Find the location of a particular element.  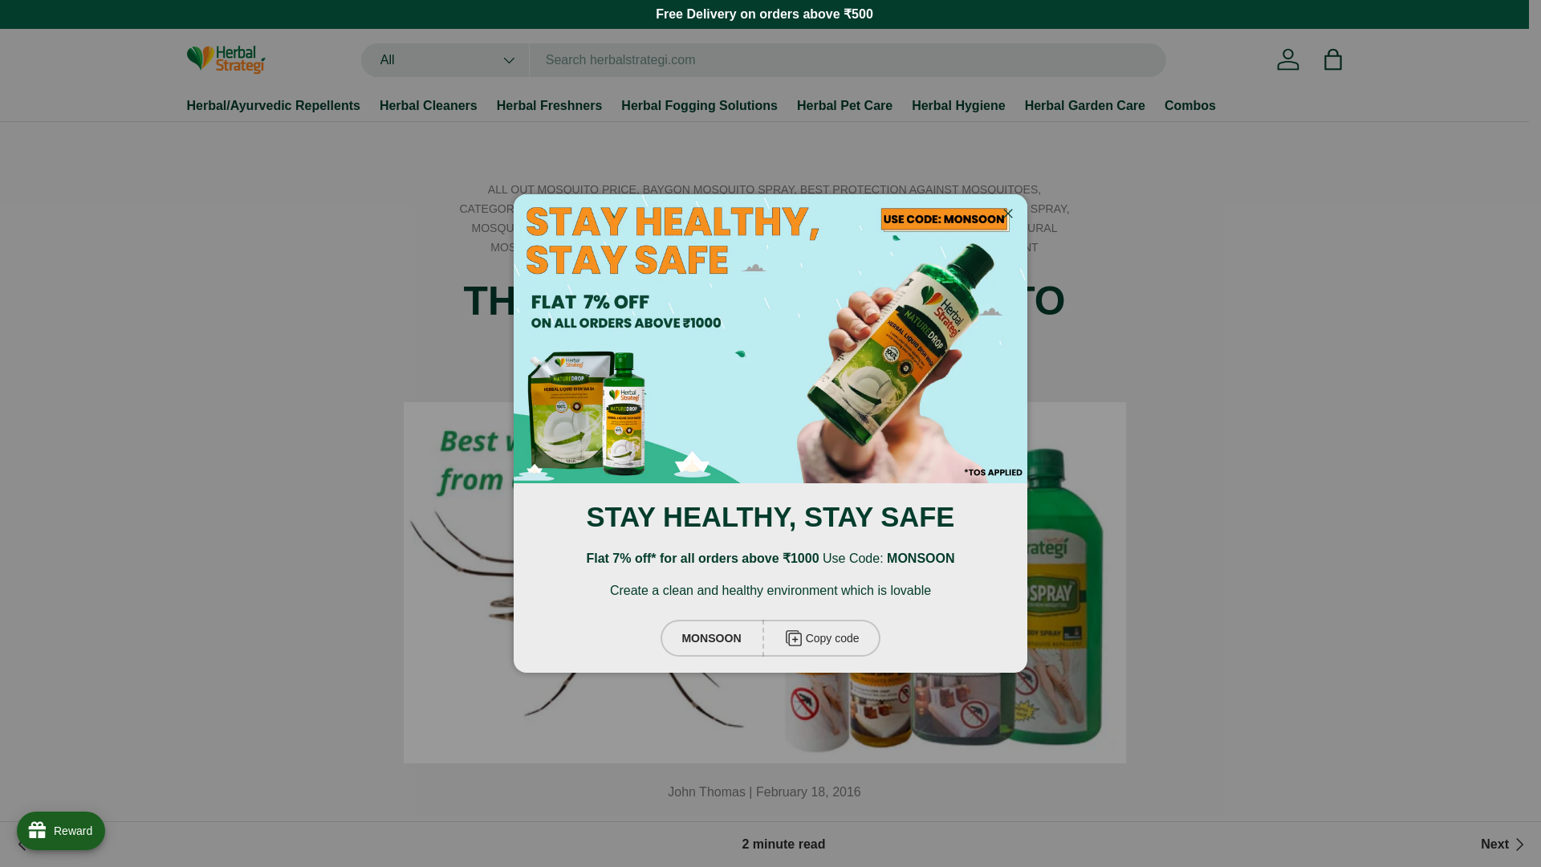

Herbal Garden Care is located at coordinates (1084, 106).